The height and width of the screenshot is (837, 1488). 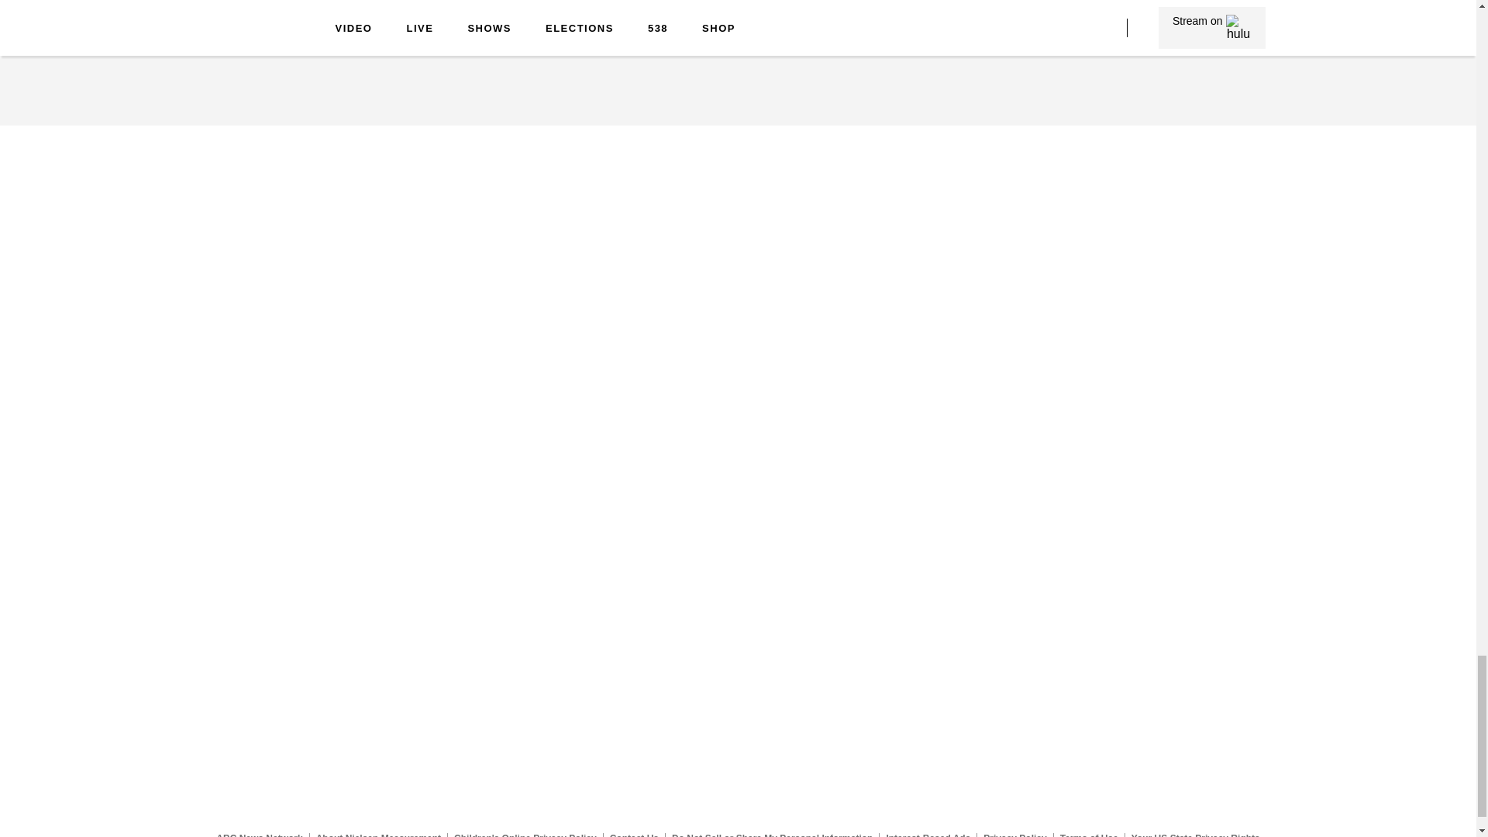 I want to click on Contact Us, so click(x=634, y=835).